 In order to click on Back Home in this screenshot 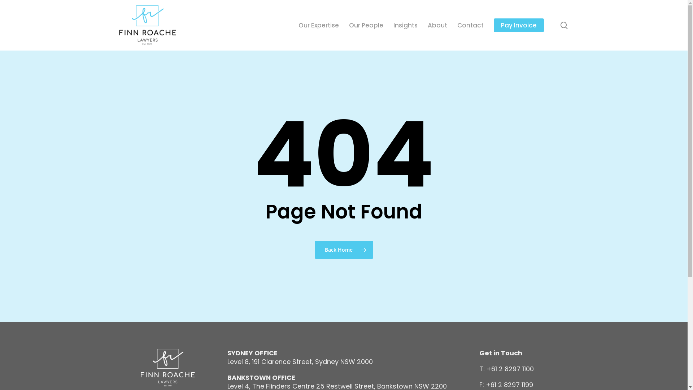, I will do `click(344, 250)`.